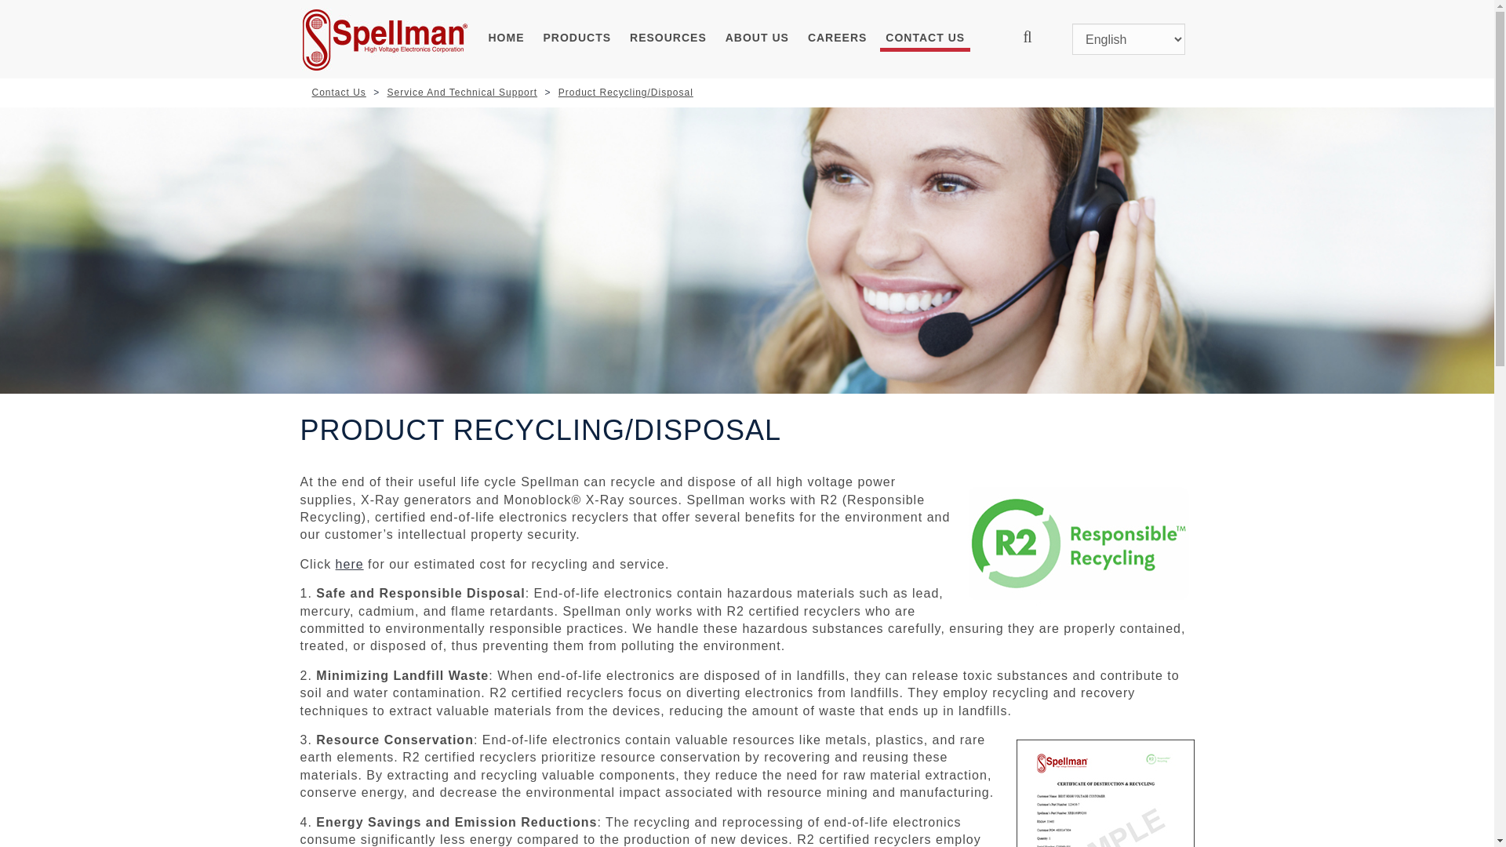 This screenshot has height=847, width=1506. I want to click on Service And Technical Support, so click(462, 93).